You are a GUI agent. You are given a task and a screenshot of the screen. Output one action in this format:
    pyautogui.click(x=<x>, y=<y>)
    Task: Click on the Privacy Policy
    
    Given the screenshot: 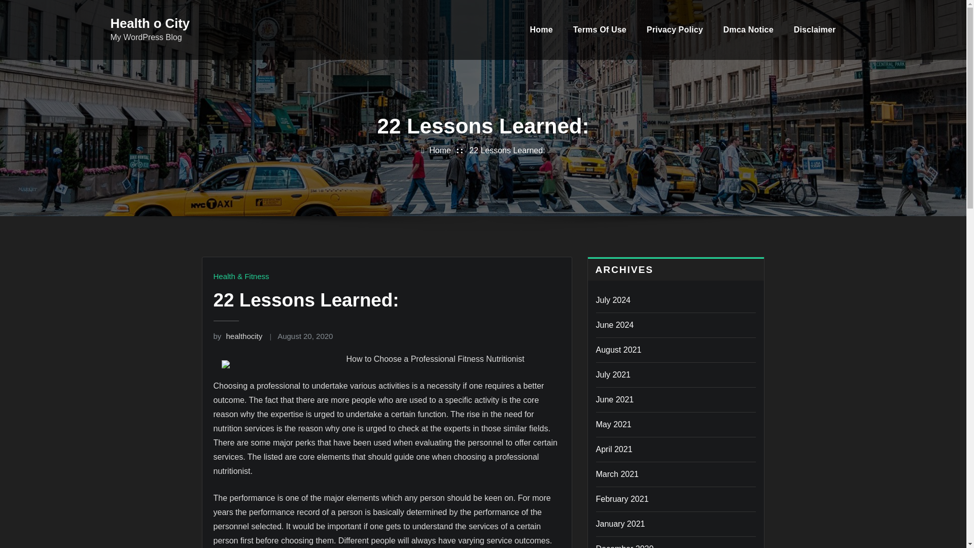 What is the action you would take?
    pyautogui.click(x=675, y=29)
    